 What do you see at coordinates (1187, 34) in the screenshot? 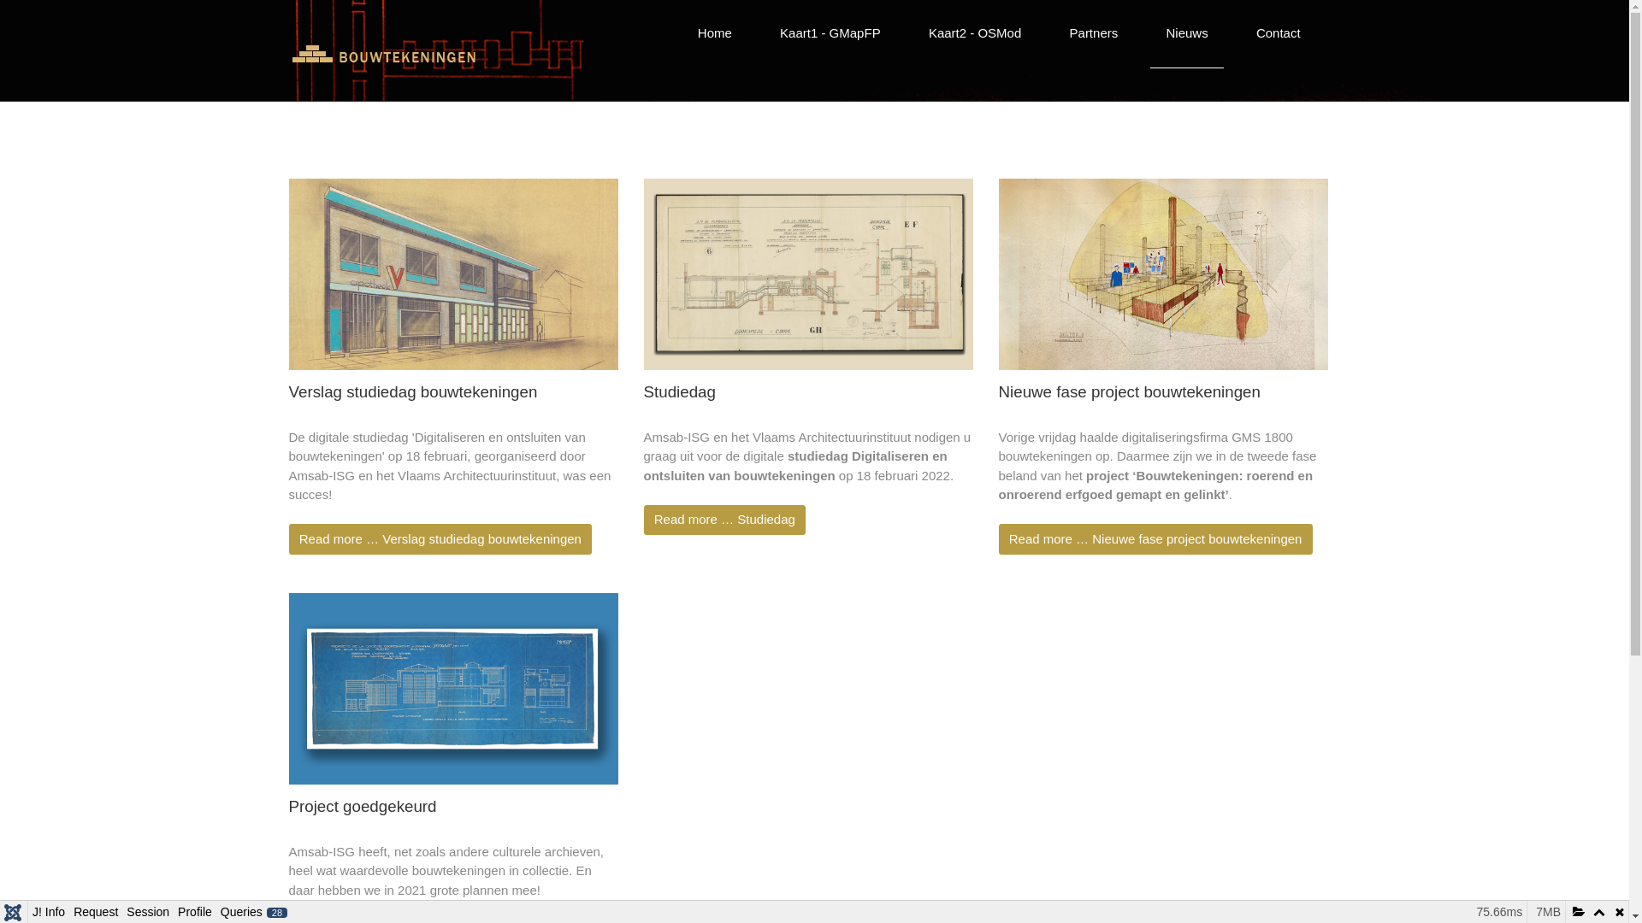
I see `Nieuws` at bounding box center [1187, 34].